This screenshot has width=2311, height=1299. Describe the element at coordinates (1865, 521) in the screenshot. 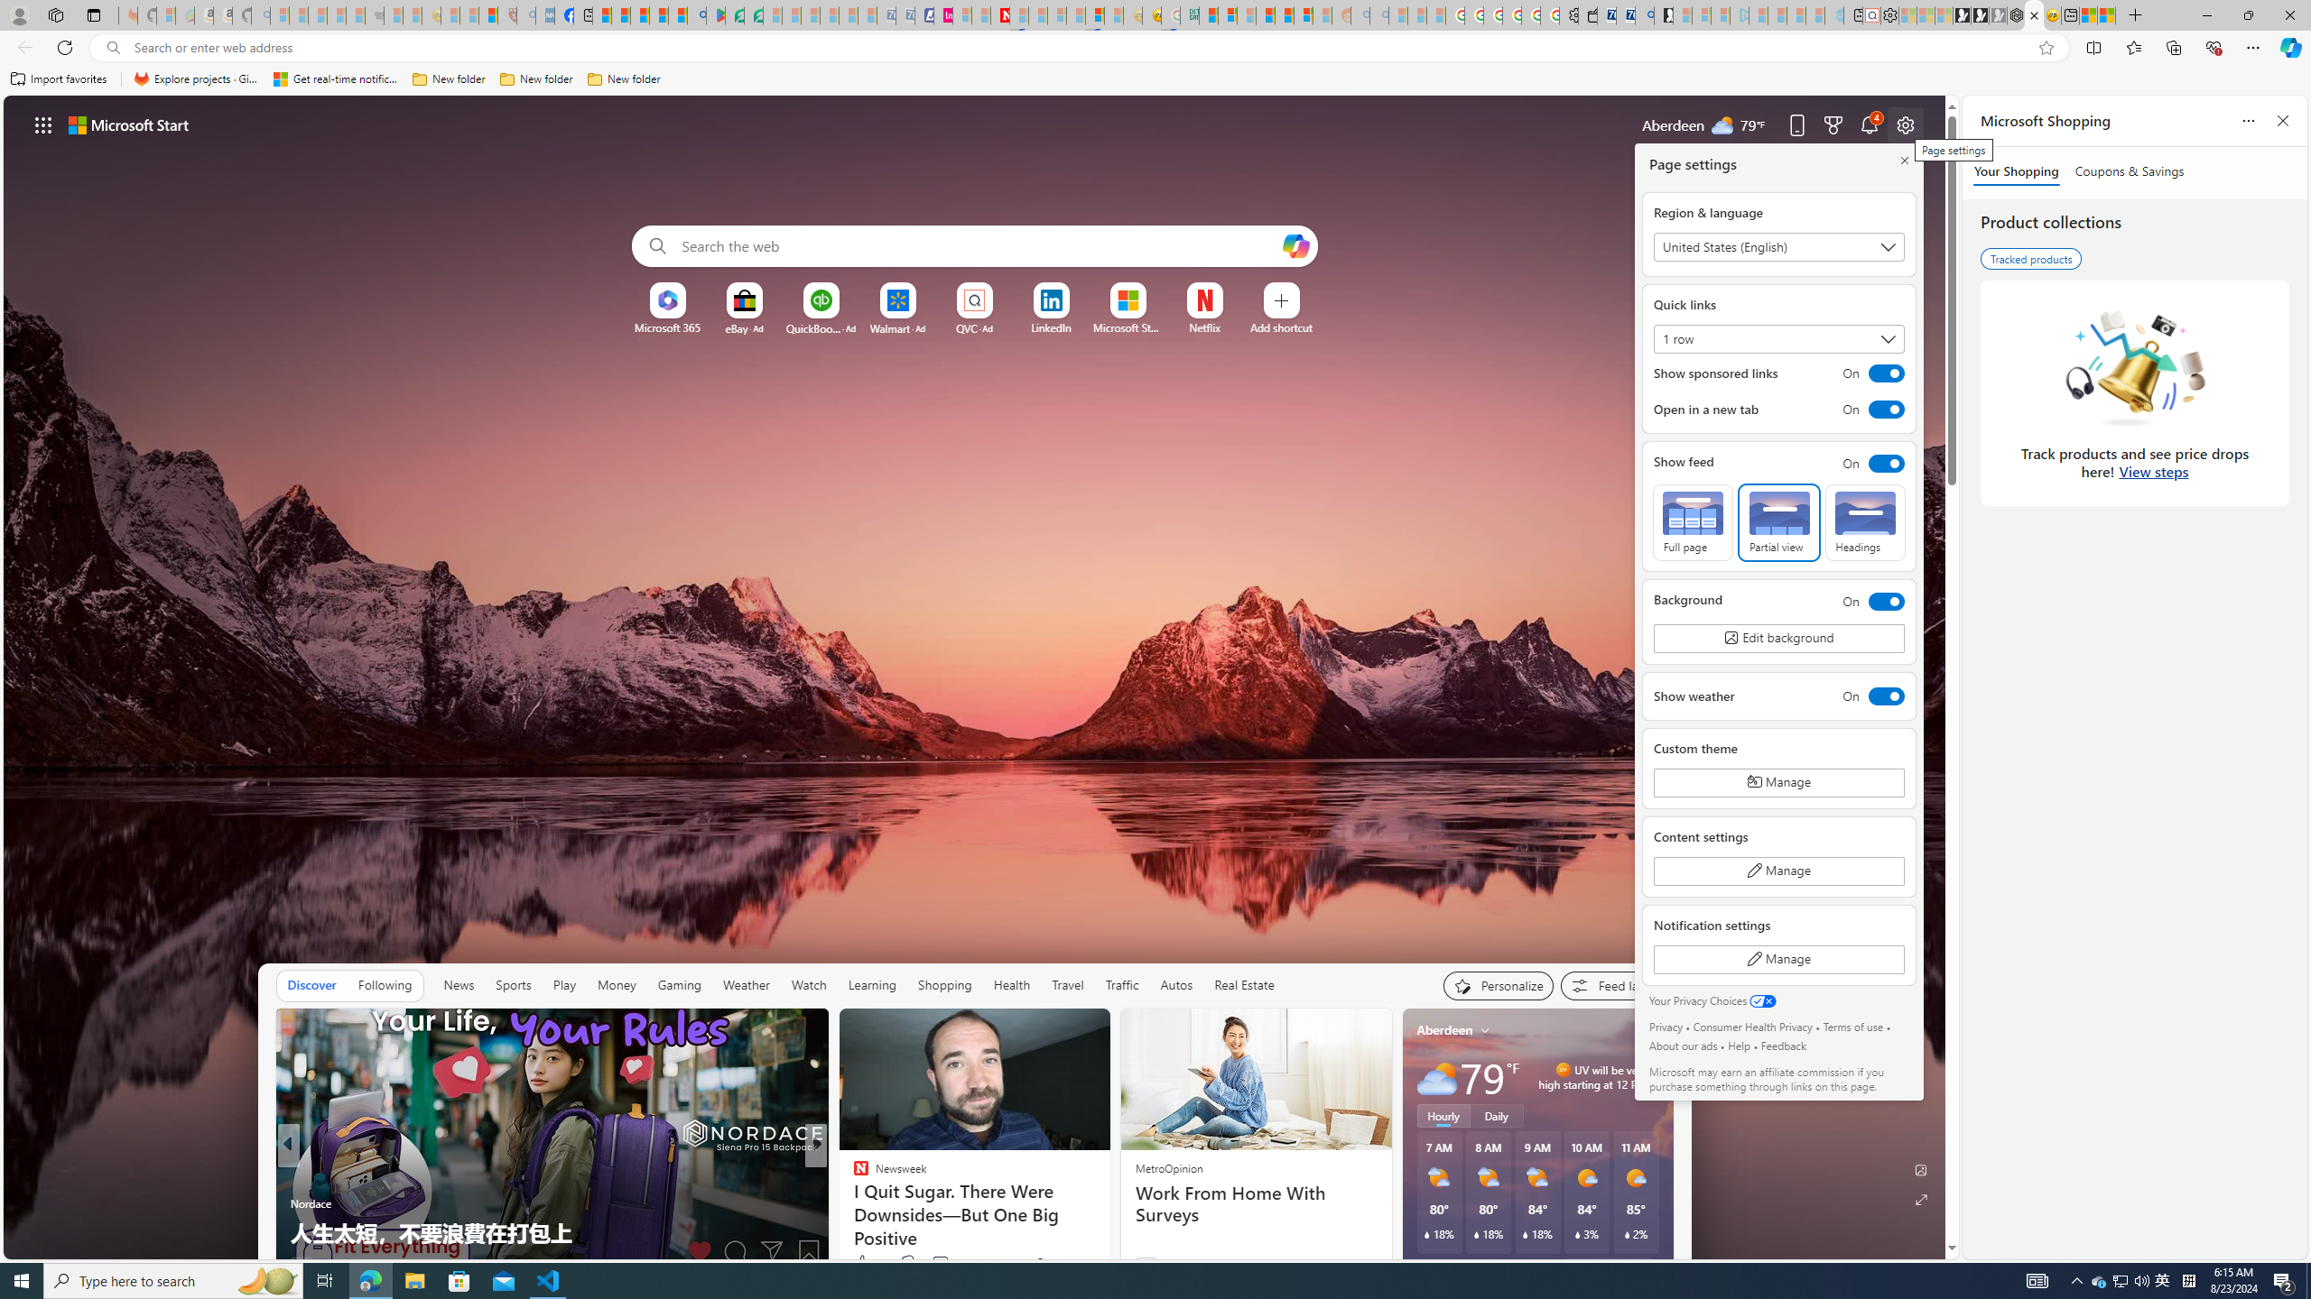

I see `Headings` at that location.